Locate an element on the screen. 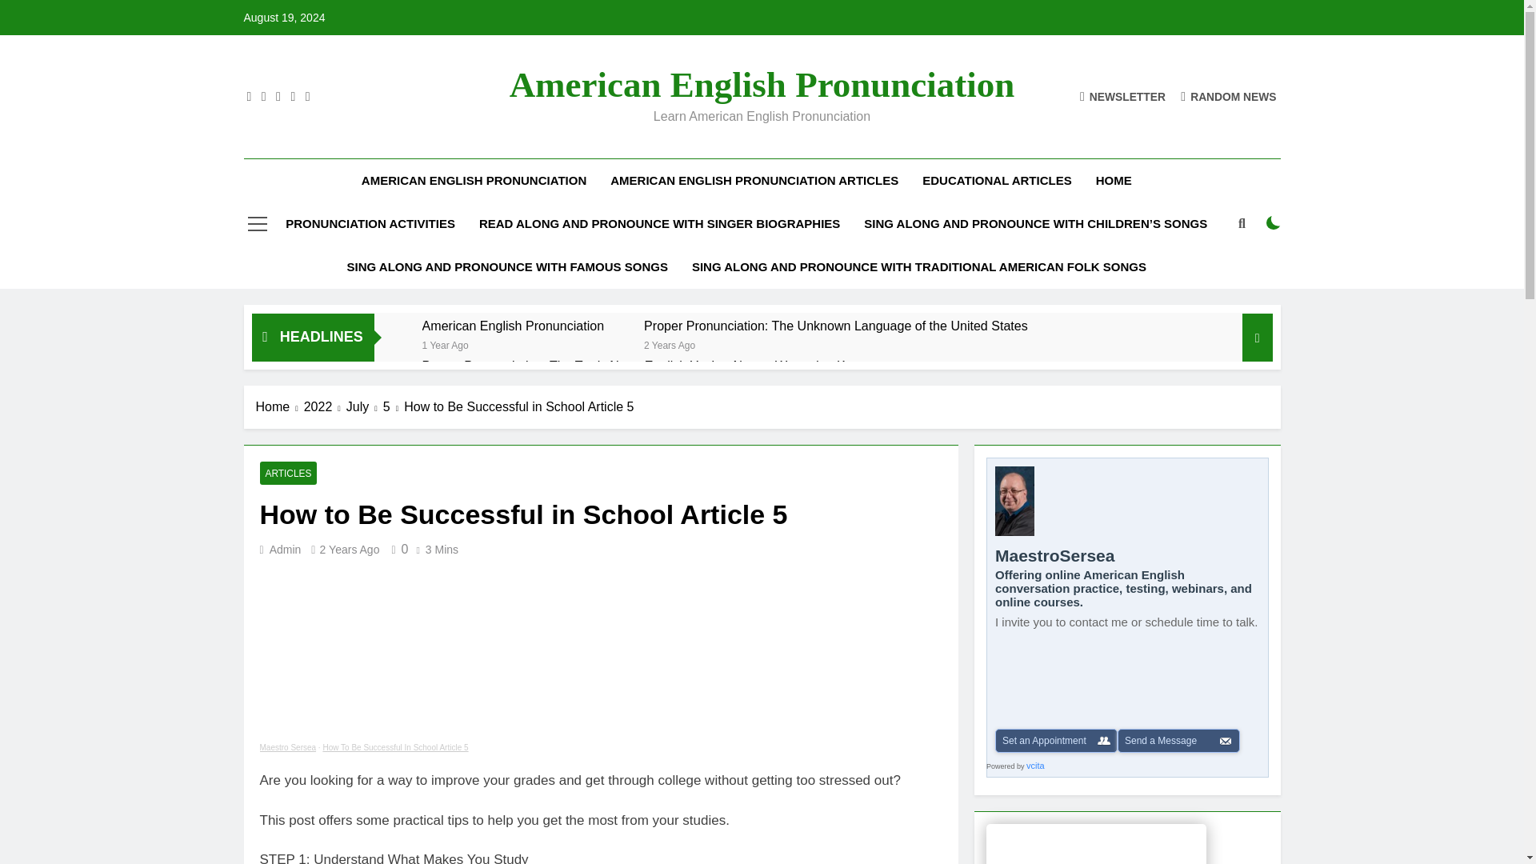 The image size is (1536, 864). HOME is located at coordinates (1114, 180).